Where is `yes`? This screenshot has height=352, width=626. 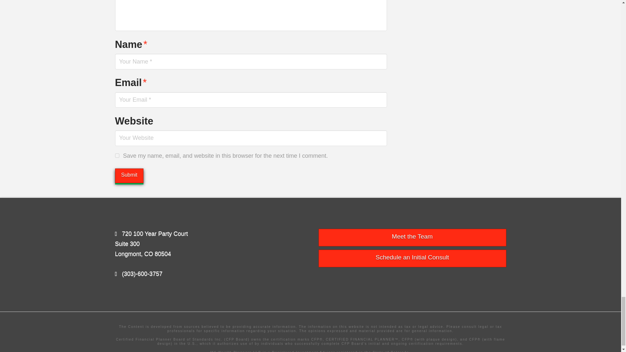 yes is located at coordinates (117, 155).